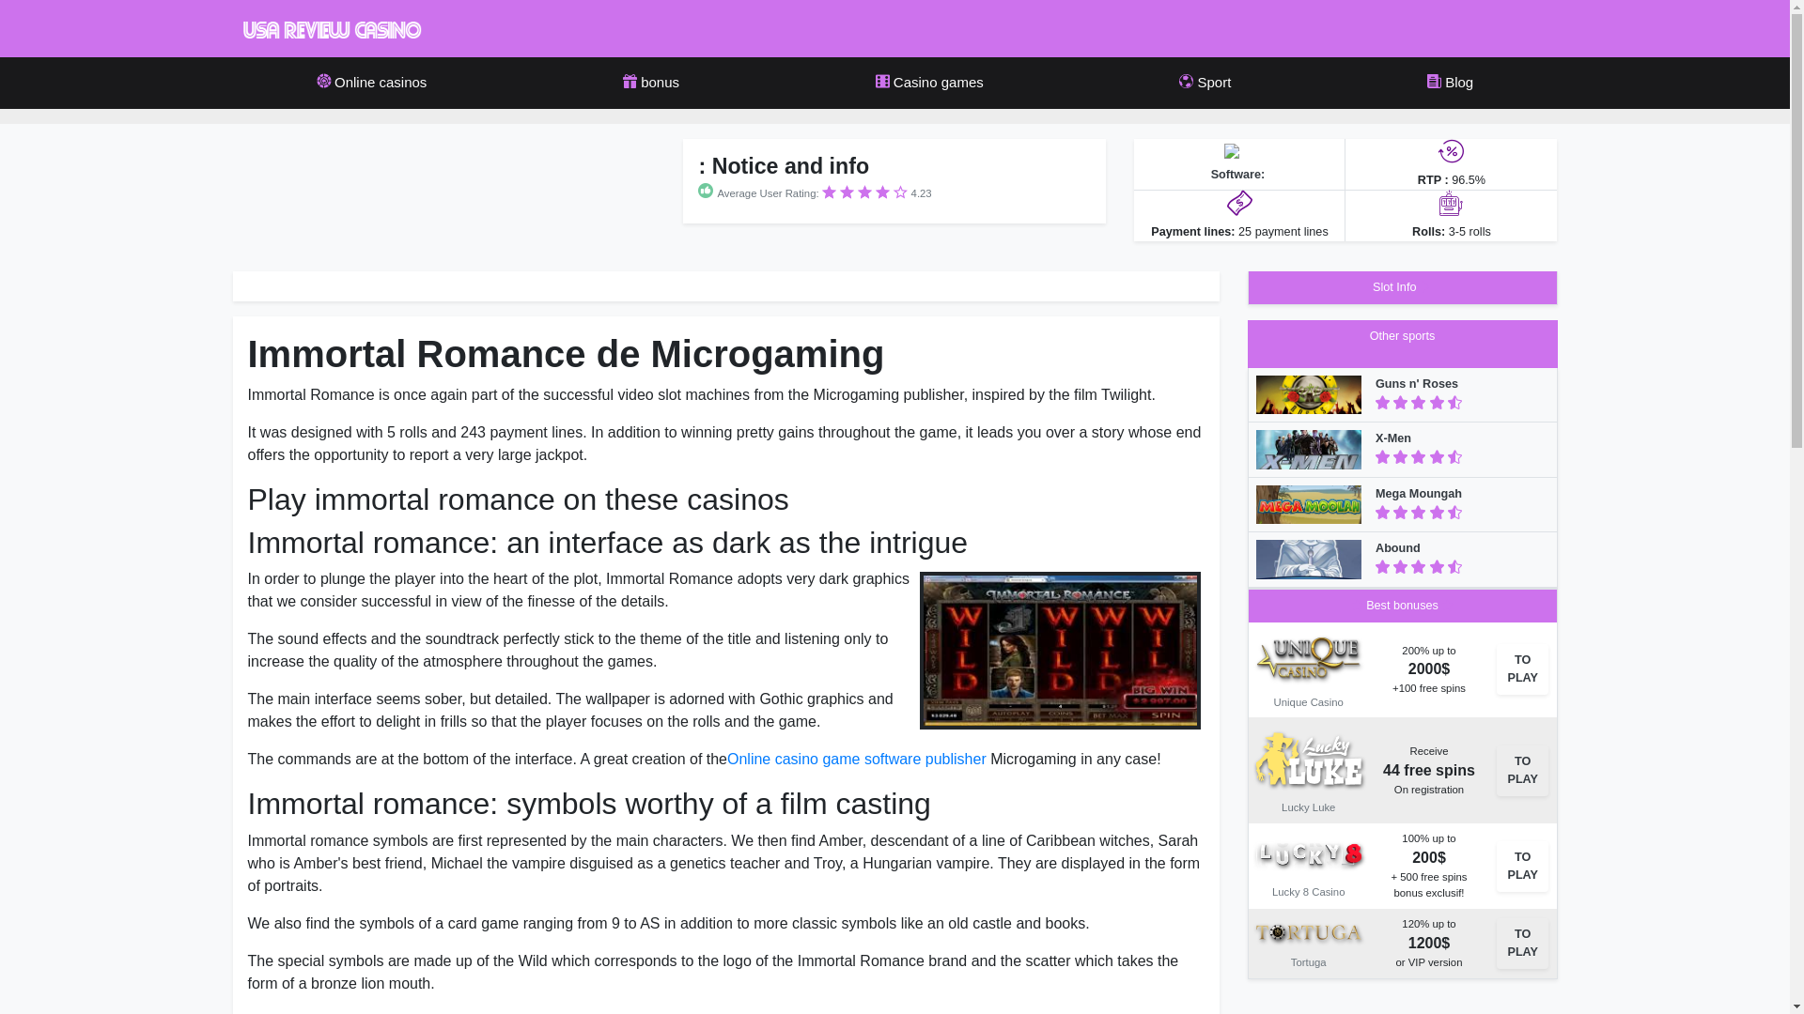 This screenshot has height=1014, width=1804. Describe the element at coordinates (651, 83) in the screenshot. I see `bonus` at that location.